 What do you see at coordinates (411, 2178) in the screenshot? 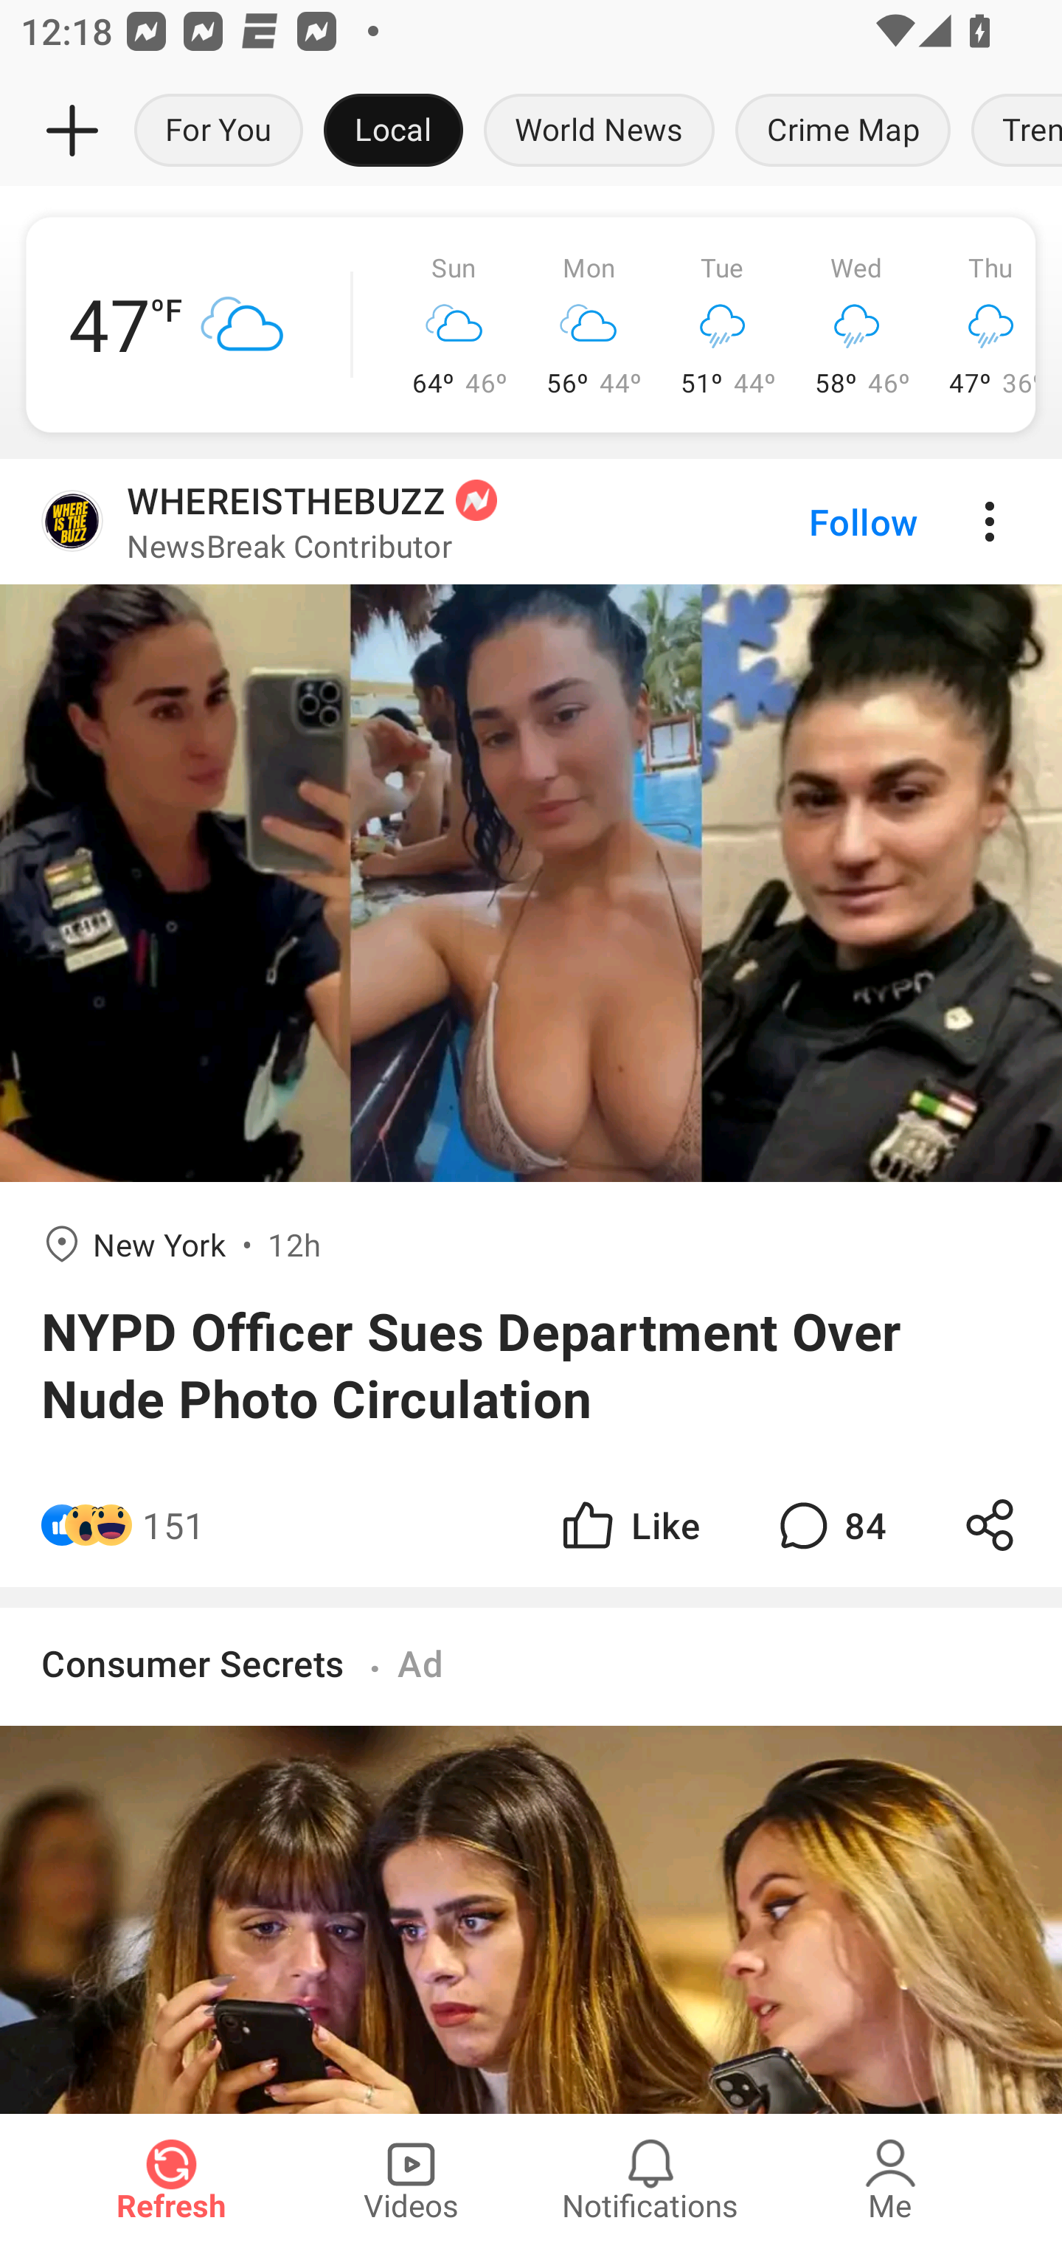
I see `Videos` at bounding box center [411, 2178].